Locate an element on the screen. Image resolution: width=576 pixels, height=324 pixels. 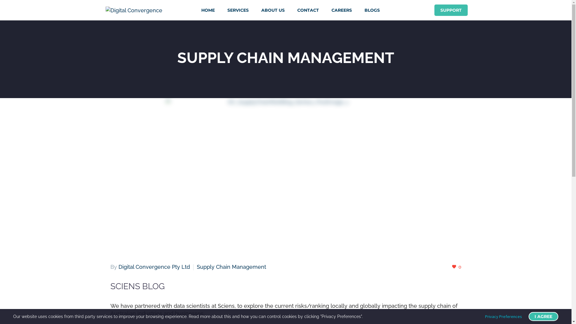
I AGREE is located at coordinates (544, 316).